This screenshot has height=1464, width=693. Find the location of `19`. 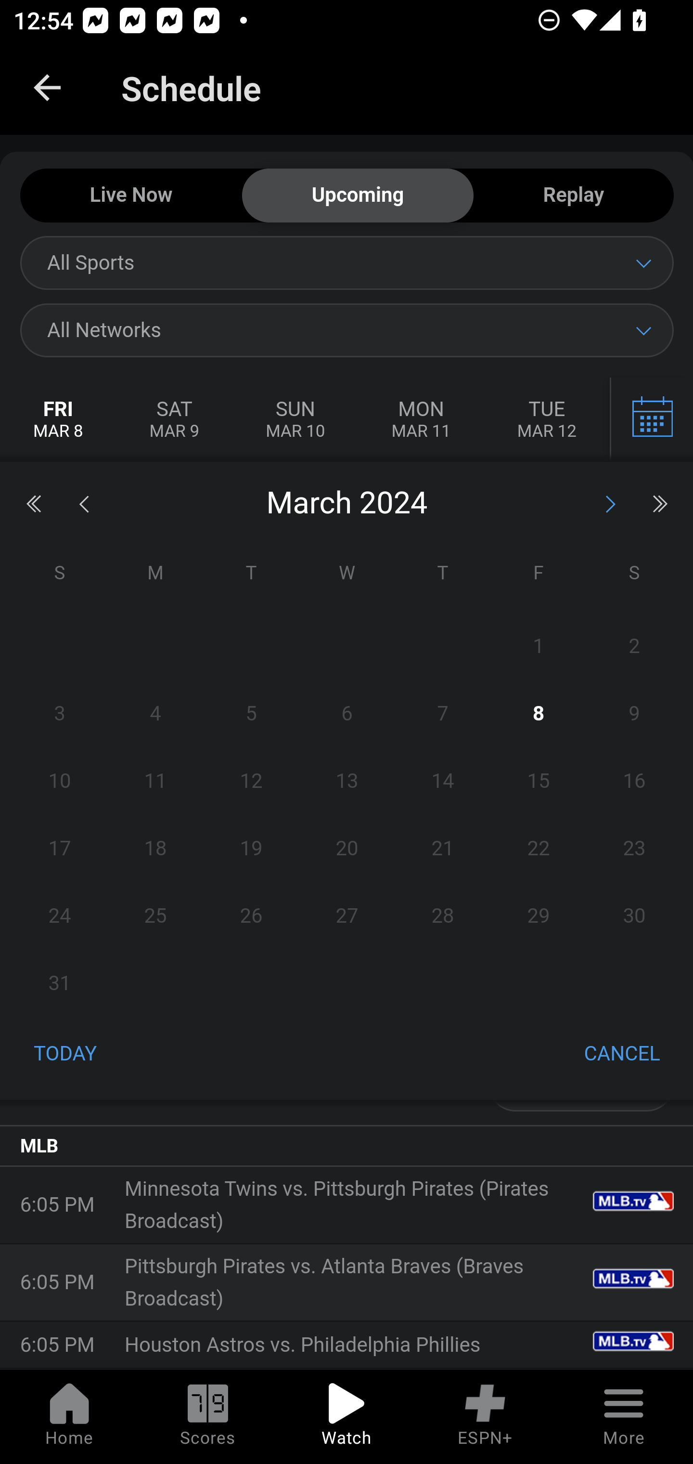

19 is located at coordinates (252, 848).